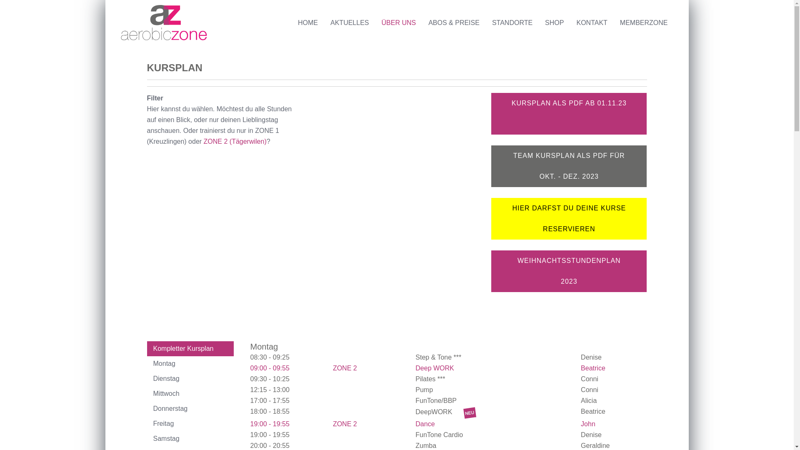 The height and width of the screenshot is (450, 800). I want to click on KURSPLAN ALS PDF AB 01.11.23    , so click(569, 114).